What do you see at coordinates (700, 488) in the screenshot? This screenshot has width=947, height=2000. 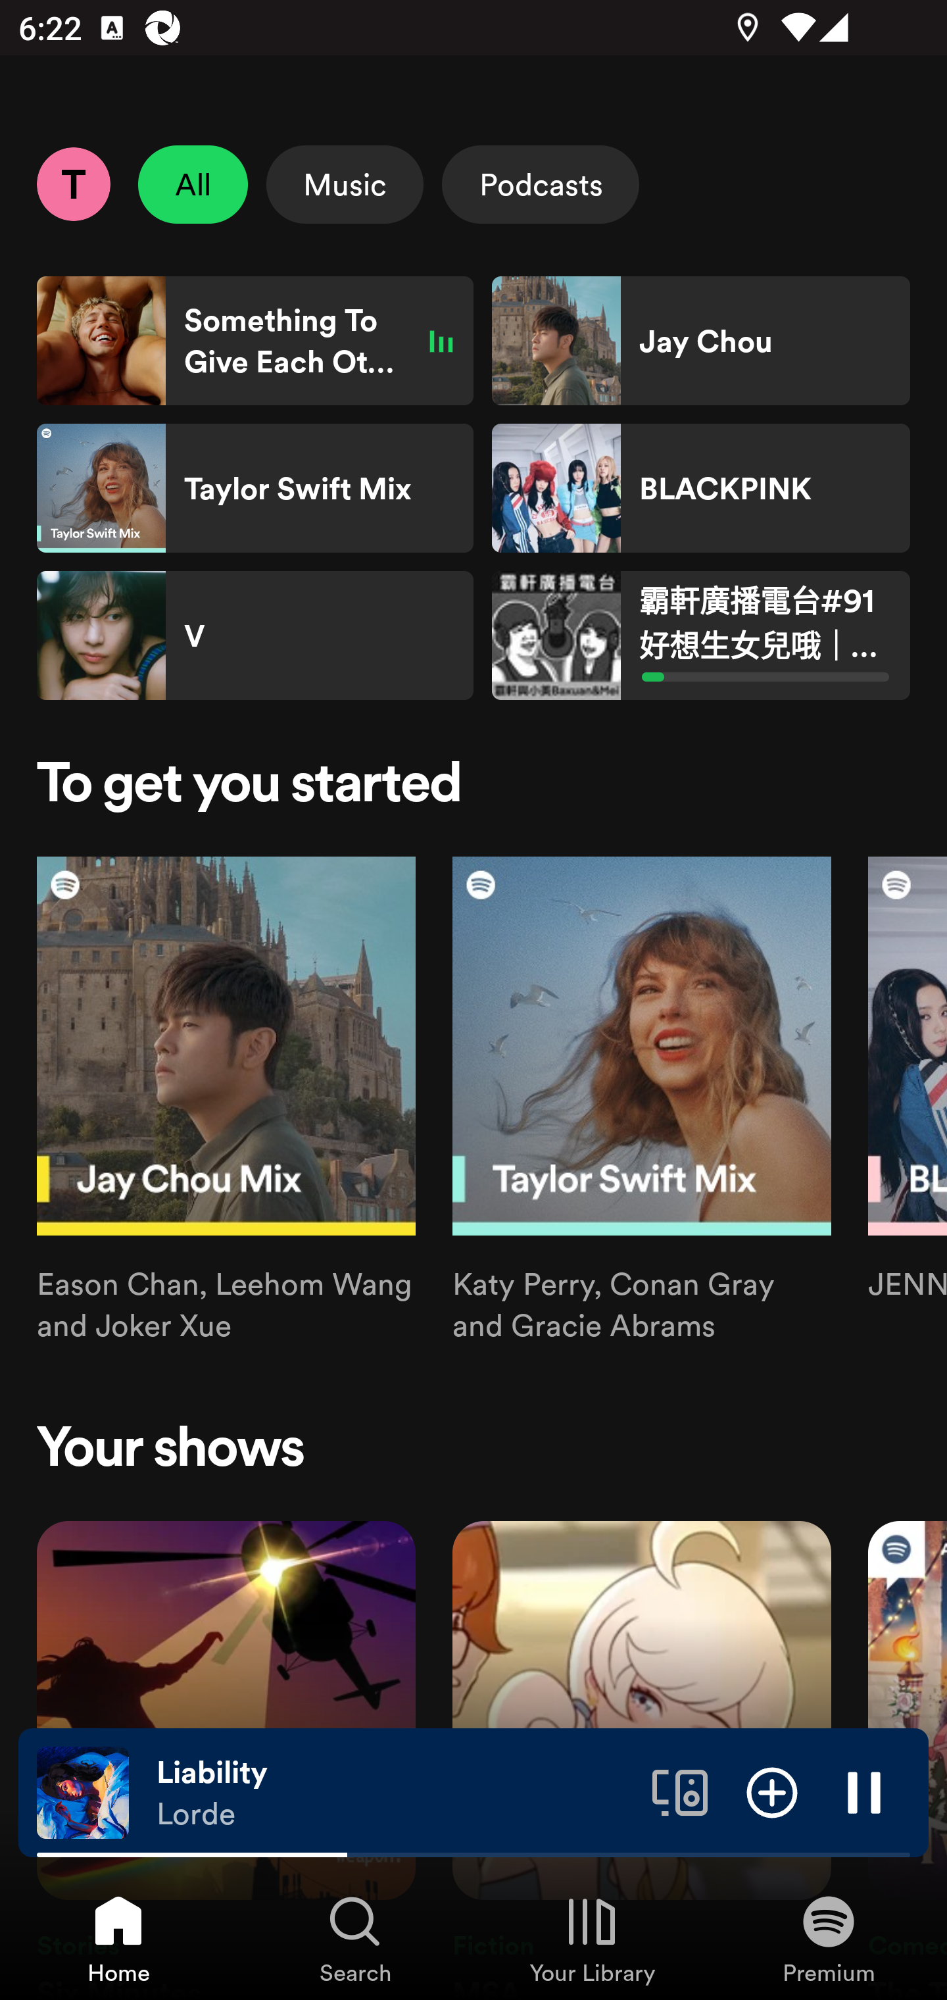 I see `BLACKPINK Shortcut BLACKPINK` at bounding box center [700, 488].